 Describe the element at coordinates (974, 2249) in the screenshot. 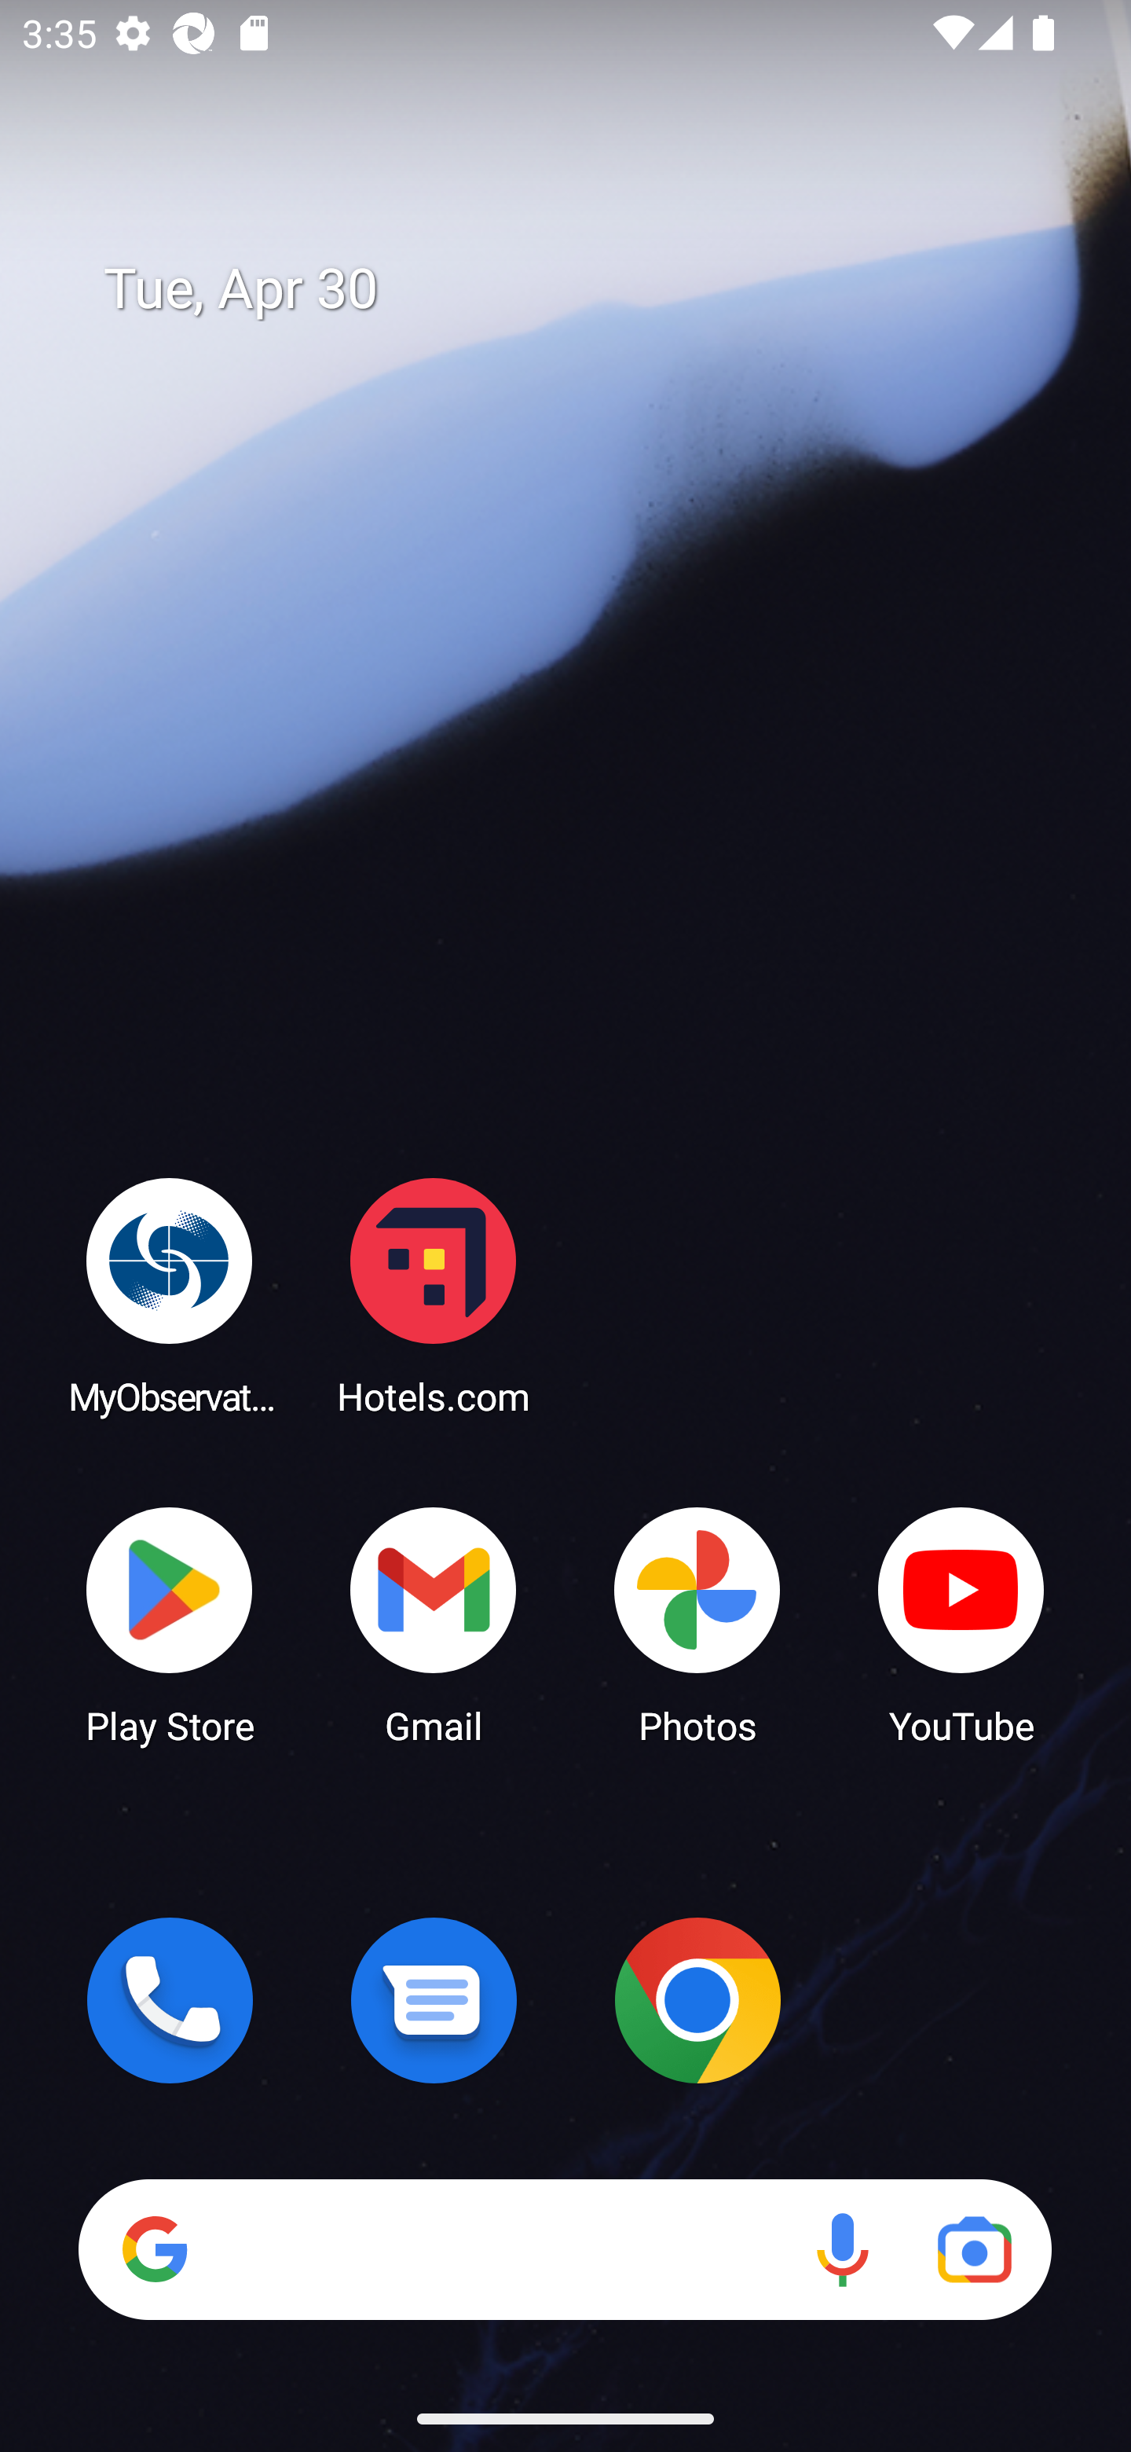

I see `Google Lens` at that location.